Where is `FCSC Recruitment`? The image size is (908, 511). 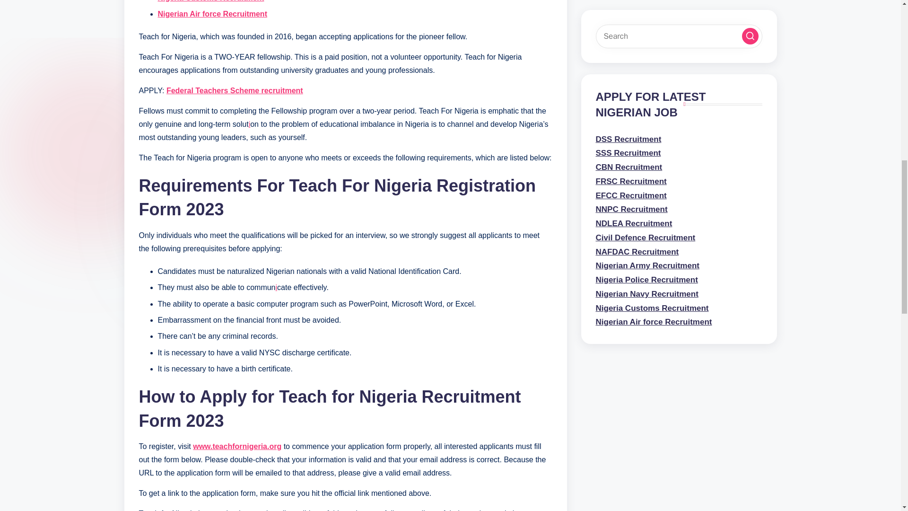 FCSC Recruitment is located at coordinates (631, 220).